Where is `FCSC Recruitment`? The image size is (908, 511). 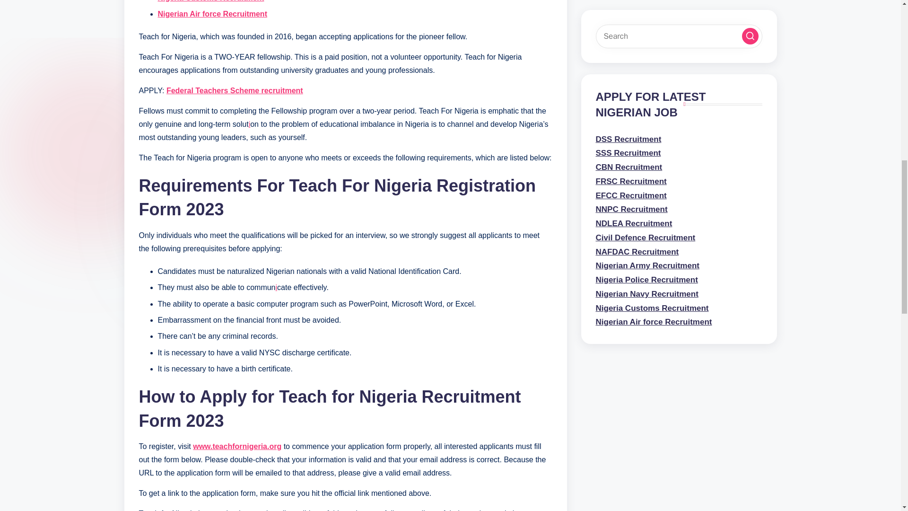 FCSC Recruitment is located at coordinates (631, 220).